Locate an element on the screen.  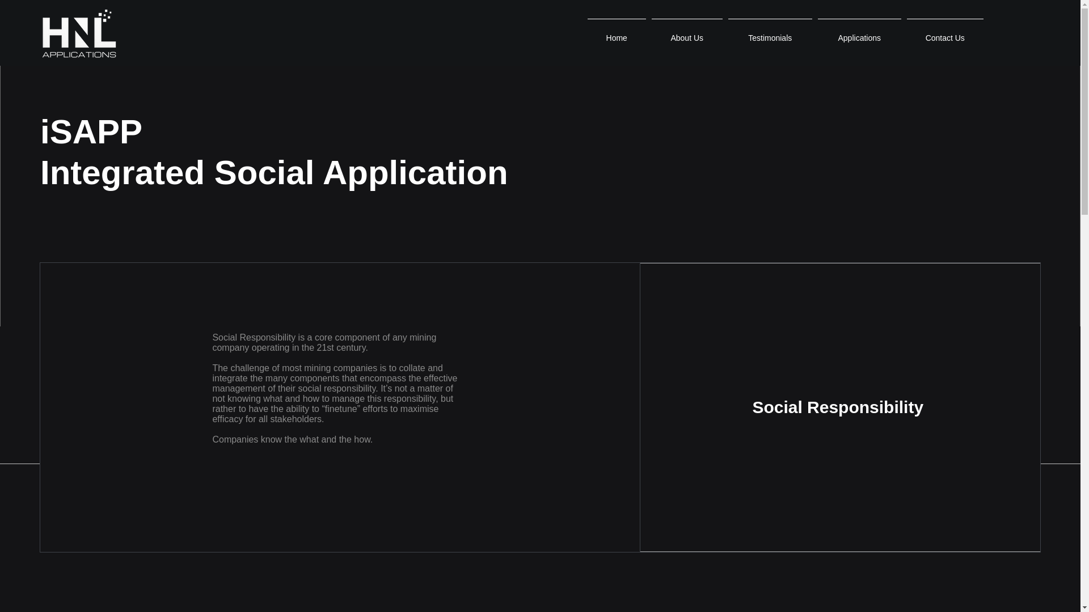
Testimonials is located at coordinates (770, 33).